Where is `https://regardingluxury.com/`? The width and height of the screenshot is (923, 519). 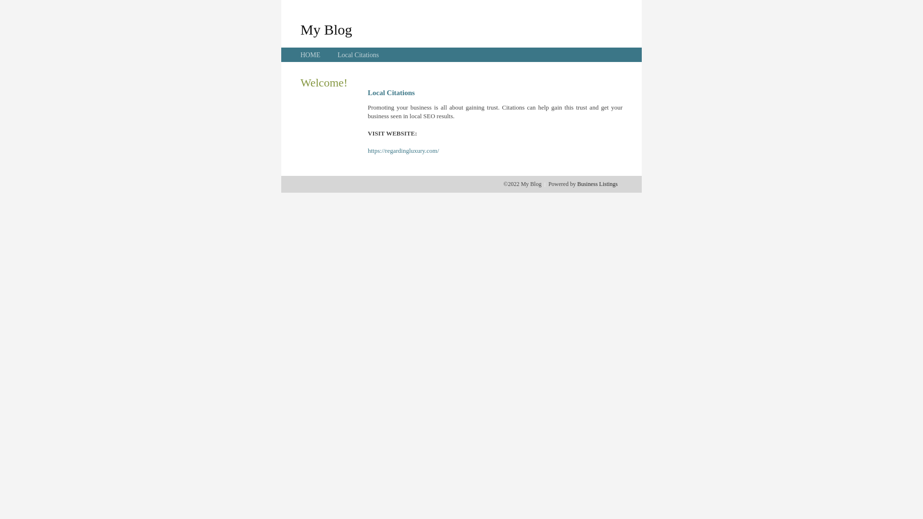 https://regardingluxury.com/ is located at coordinates (403, 151).